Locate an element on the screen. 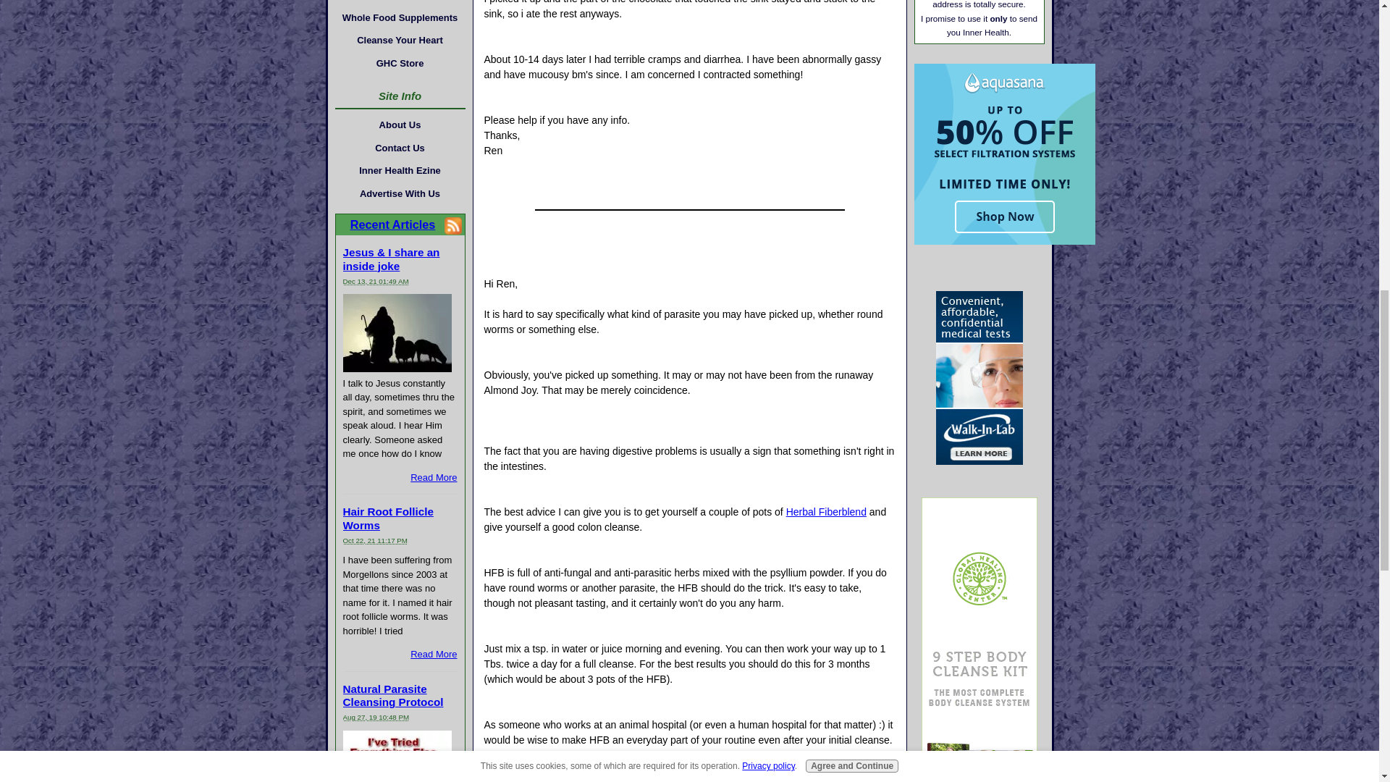 The width and height of the screenshot is (1390, 782). Whole Food Supplements is located at coordinates (400, 17).